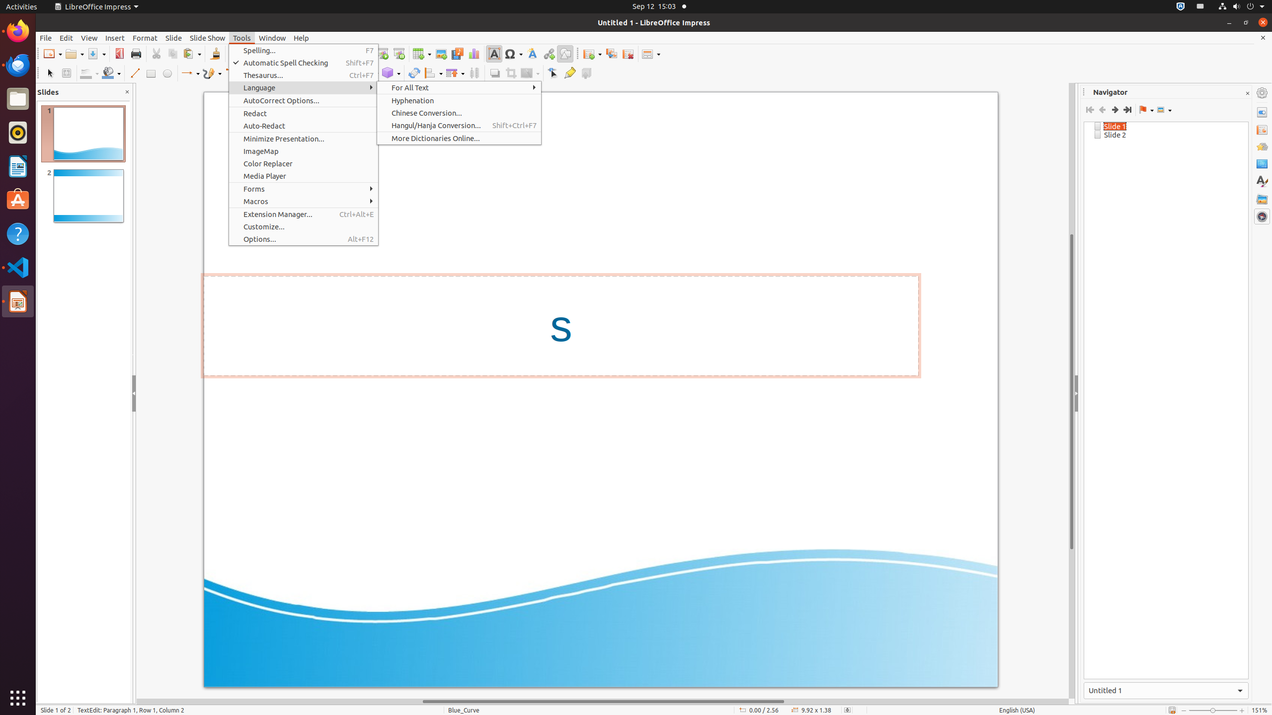 Image resolution: width=1272 pixels, height=715 pixels. What do you see at coordinates (459, 138) in the screenshot?
I see `More Dictionaries Online...` at bounding box center [459, 138].